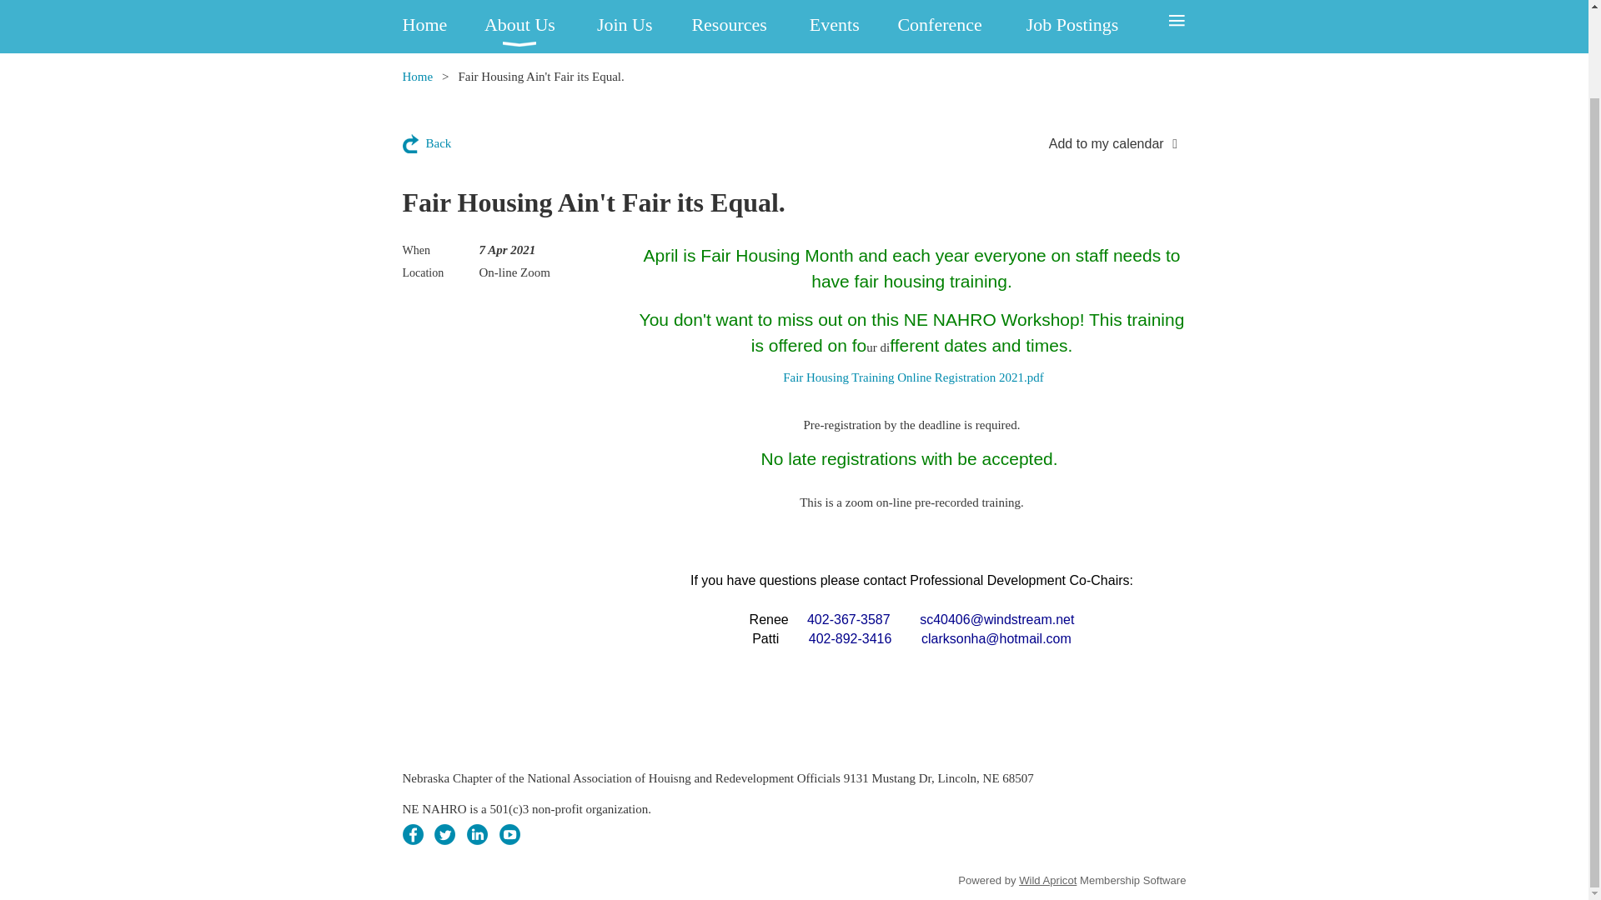  Describe the element at coordinates (644, 27) in the screenshot. I see `Join Us` at that location.